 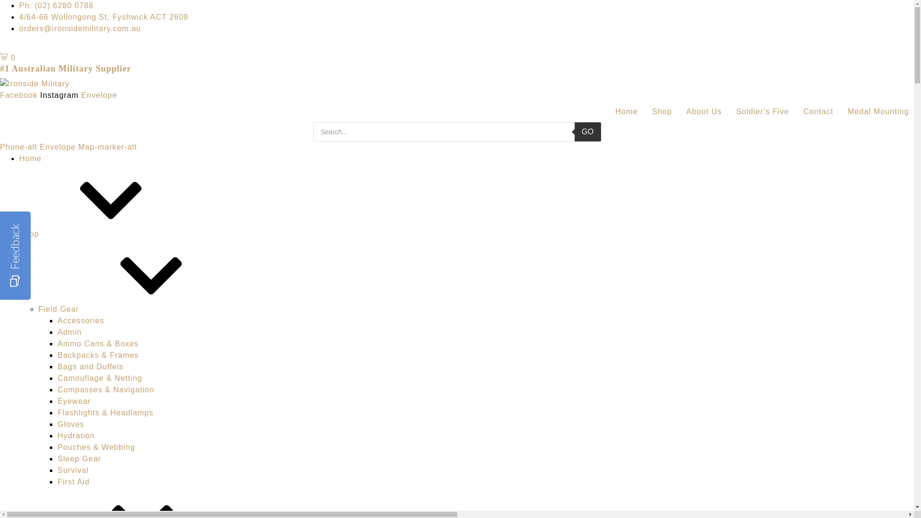 What do you see at coordinates (99, 95) in the screenshot?
I see `Envelope` at bounding box center [99, 95].